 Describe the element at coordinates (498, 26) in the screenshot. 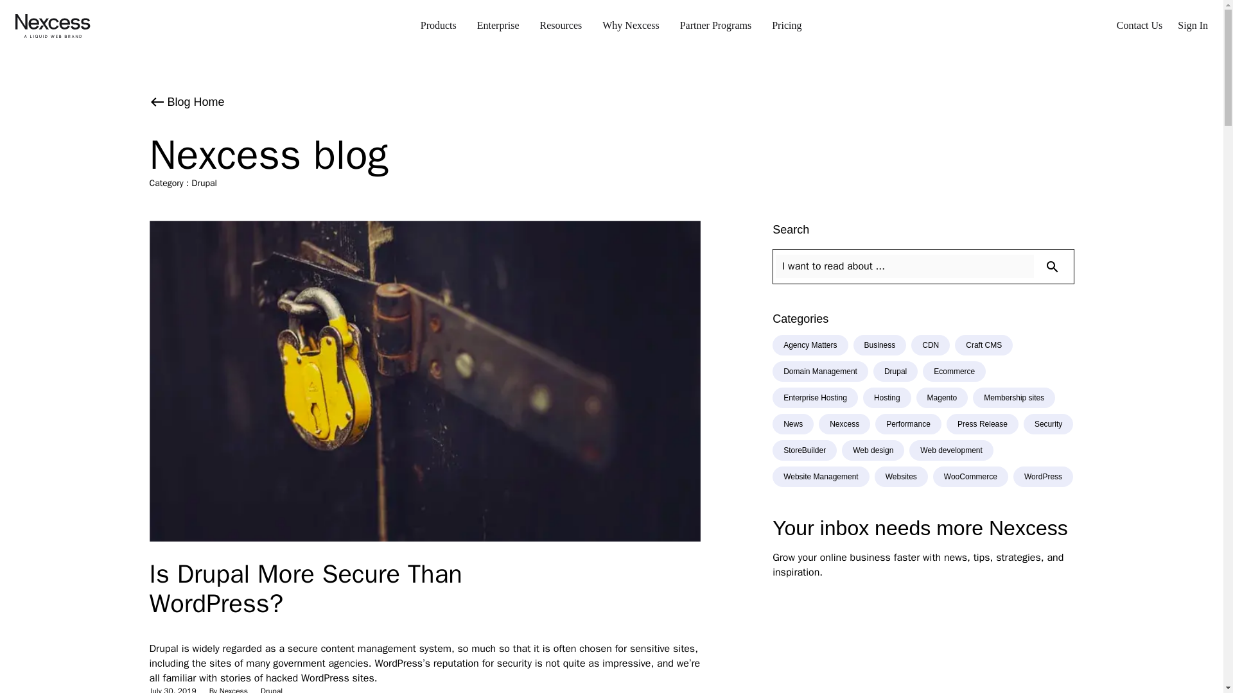

I see `Enterprise` at that location.